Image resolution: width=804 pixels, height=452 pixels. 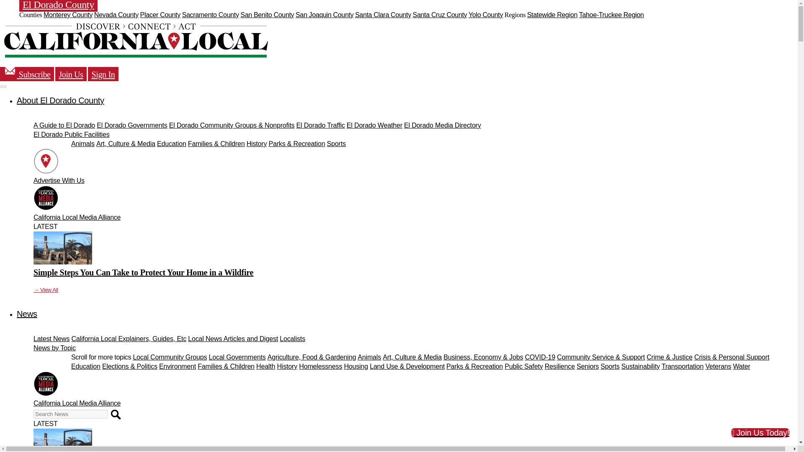 I want to click on Yolo County, so click(x=486, y=15).